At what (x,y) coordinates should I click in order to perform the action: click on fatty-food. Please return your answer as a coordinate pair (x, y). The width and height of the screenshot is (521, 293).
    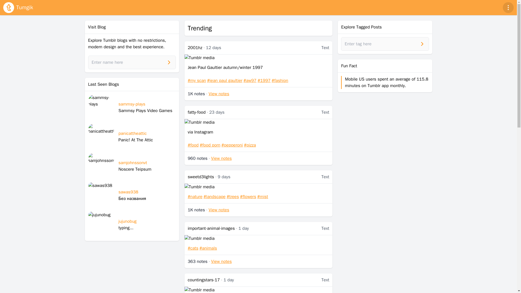
    Looking at the image, I should click on (196, 112).